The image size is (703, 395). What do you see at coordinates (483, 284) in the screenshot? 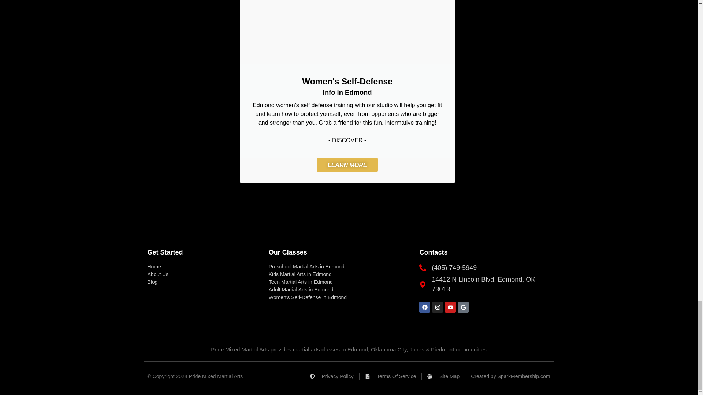
I see `14412 N Lincoln Blvd, Edmond, OK 73013` at bounding box center [483, 284].